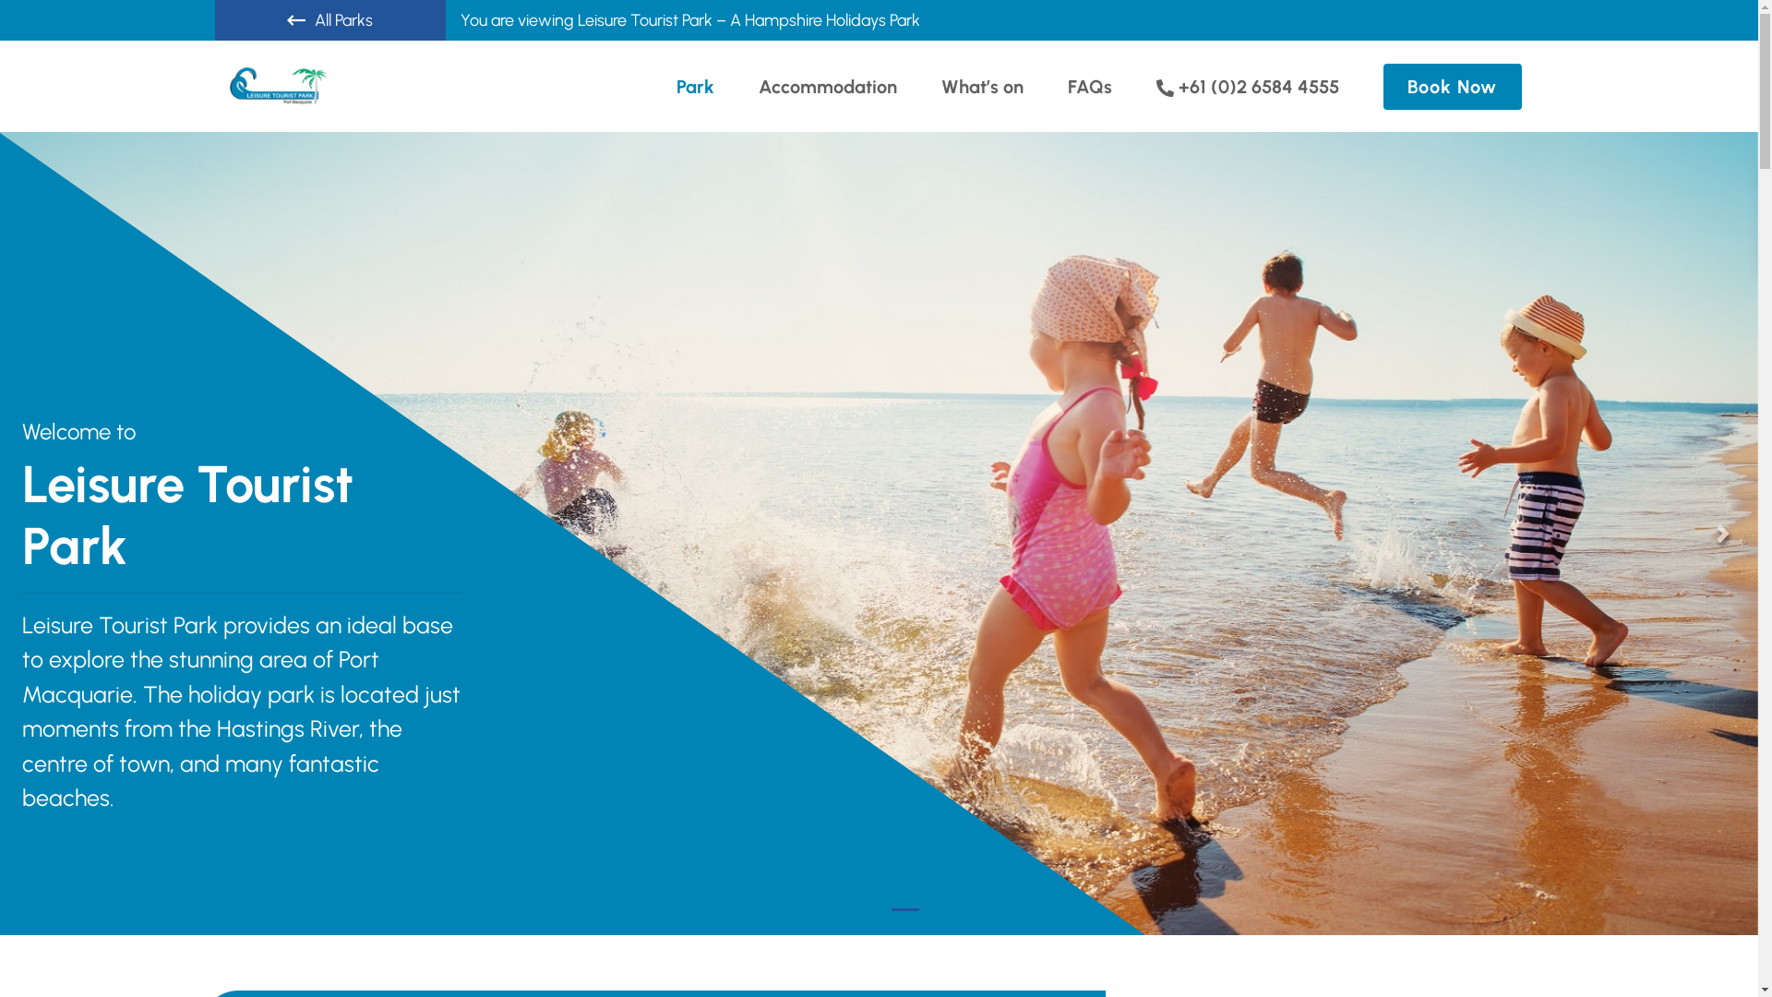 Image resolution: width=1772 pixels, height=997 pixels. Describe the element at coordinates (828, 87) in the screenshot. I see `Accommodation` at that location.